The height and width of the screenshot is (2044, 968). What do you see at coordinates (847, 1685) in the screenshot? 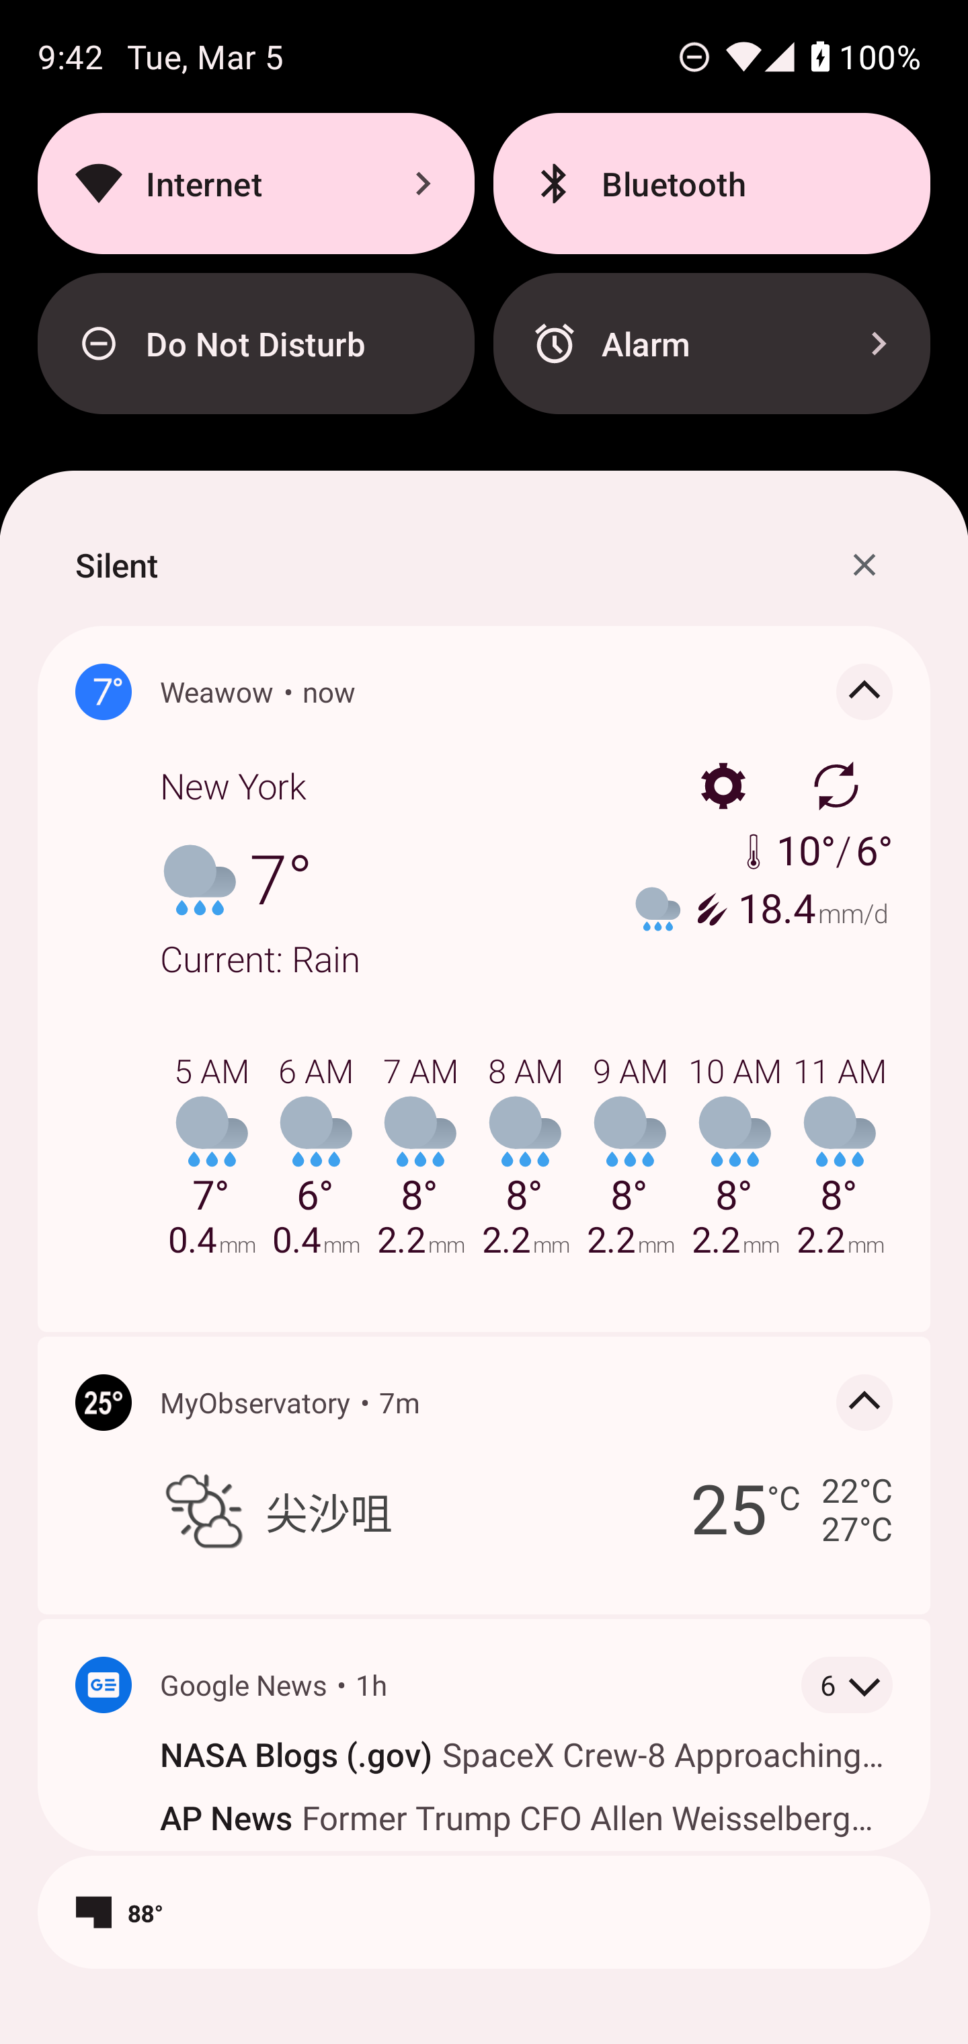
I see `Expand 6` at bounding box center [847, 1685].